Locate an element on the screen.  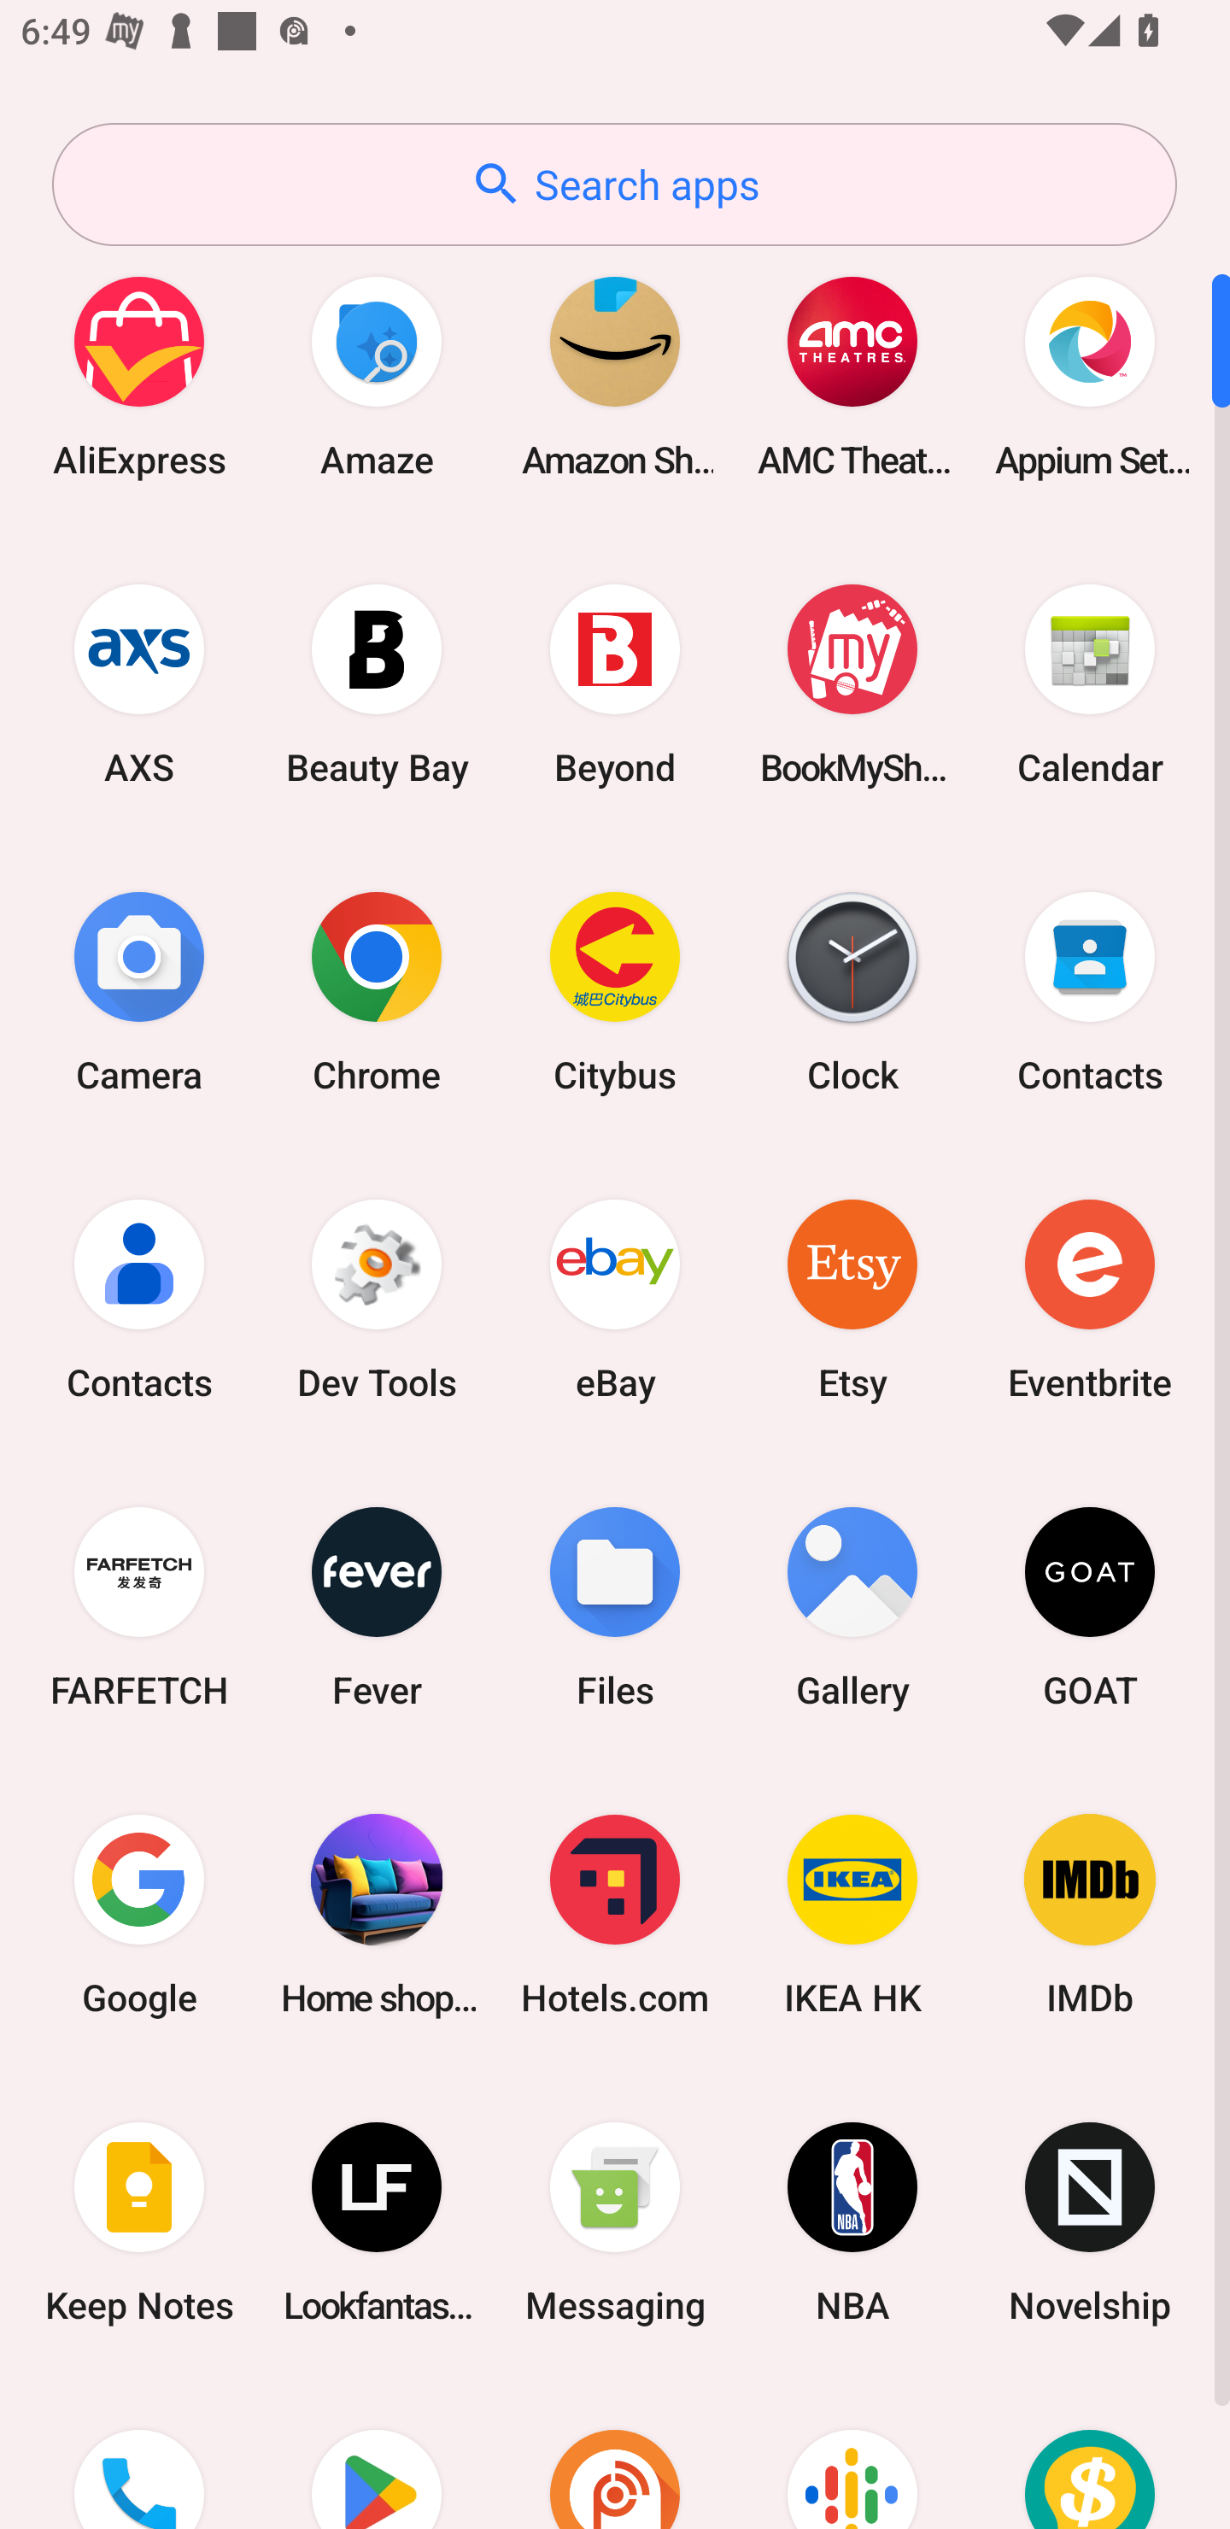
NBA is located at coordinates (852, 2223).